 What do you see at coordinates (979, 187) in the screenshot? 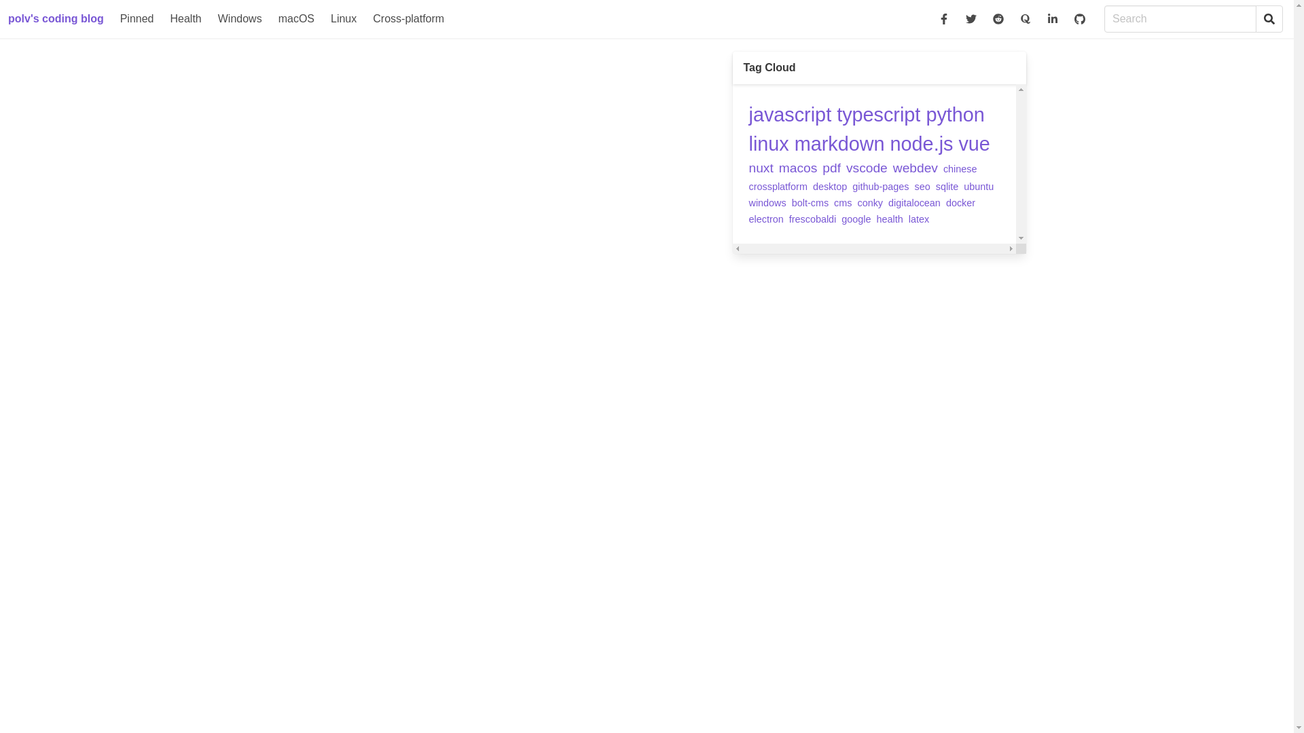
I see `ubuntu` at bounding box center [979, 187].